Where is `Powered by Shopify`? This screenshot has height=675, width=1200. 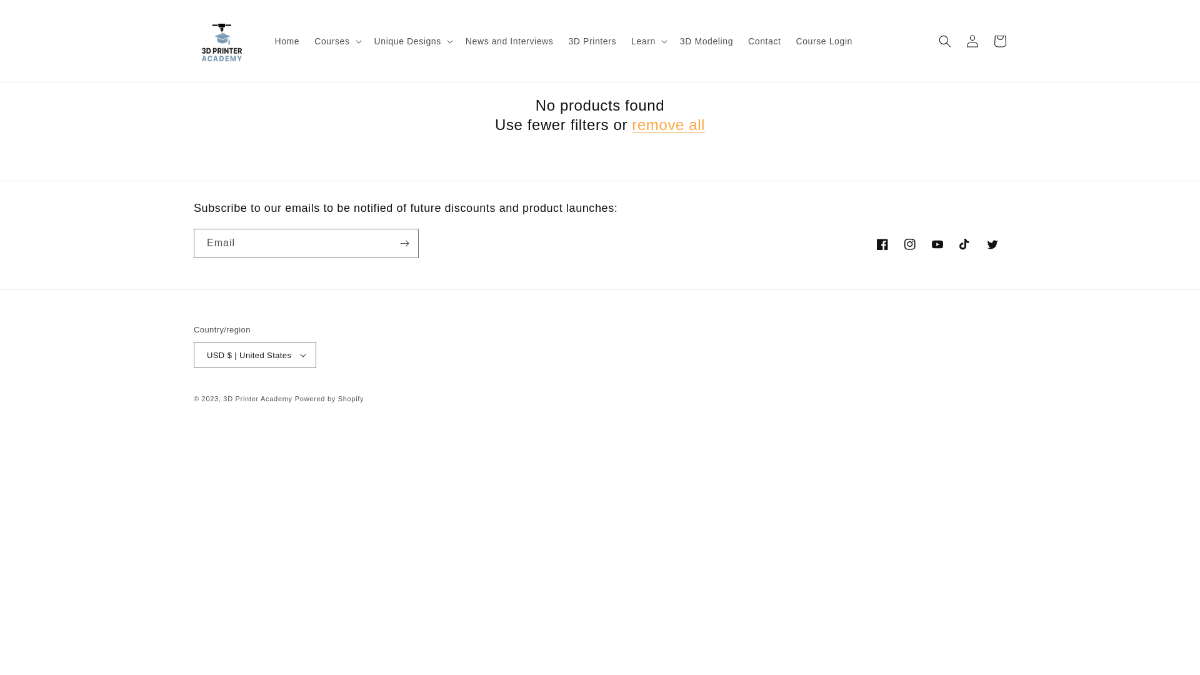 Powered by Shopify is located at coordinates (329, 399).